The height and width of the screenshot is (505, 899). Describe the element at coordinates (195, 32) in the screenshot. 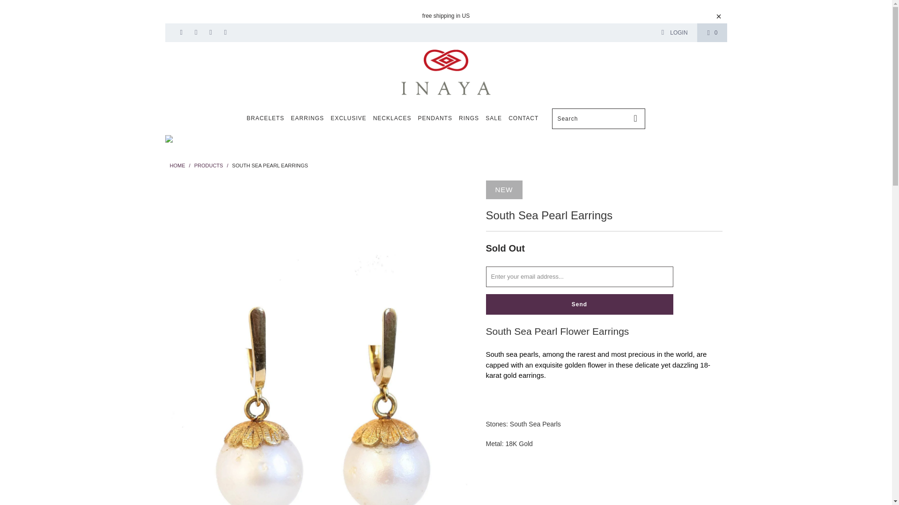

I see `INAYA on Pinterest` at that location.